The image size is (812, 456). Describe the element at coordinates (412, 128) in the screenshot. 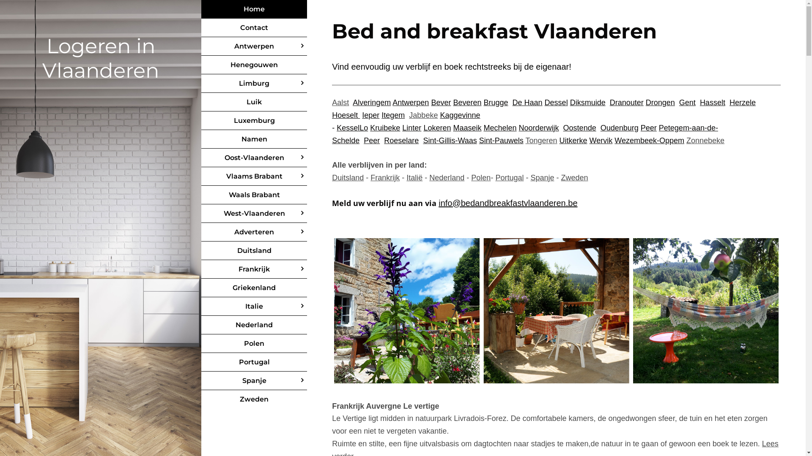

I see `Linter` at that location.